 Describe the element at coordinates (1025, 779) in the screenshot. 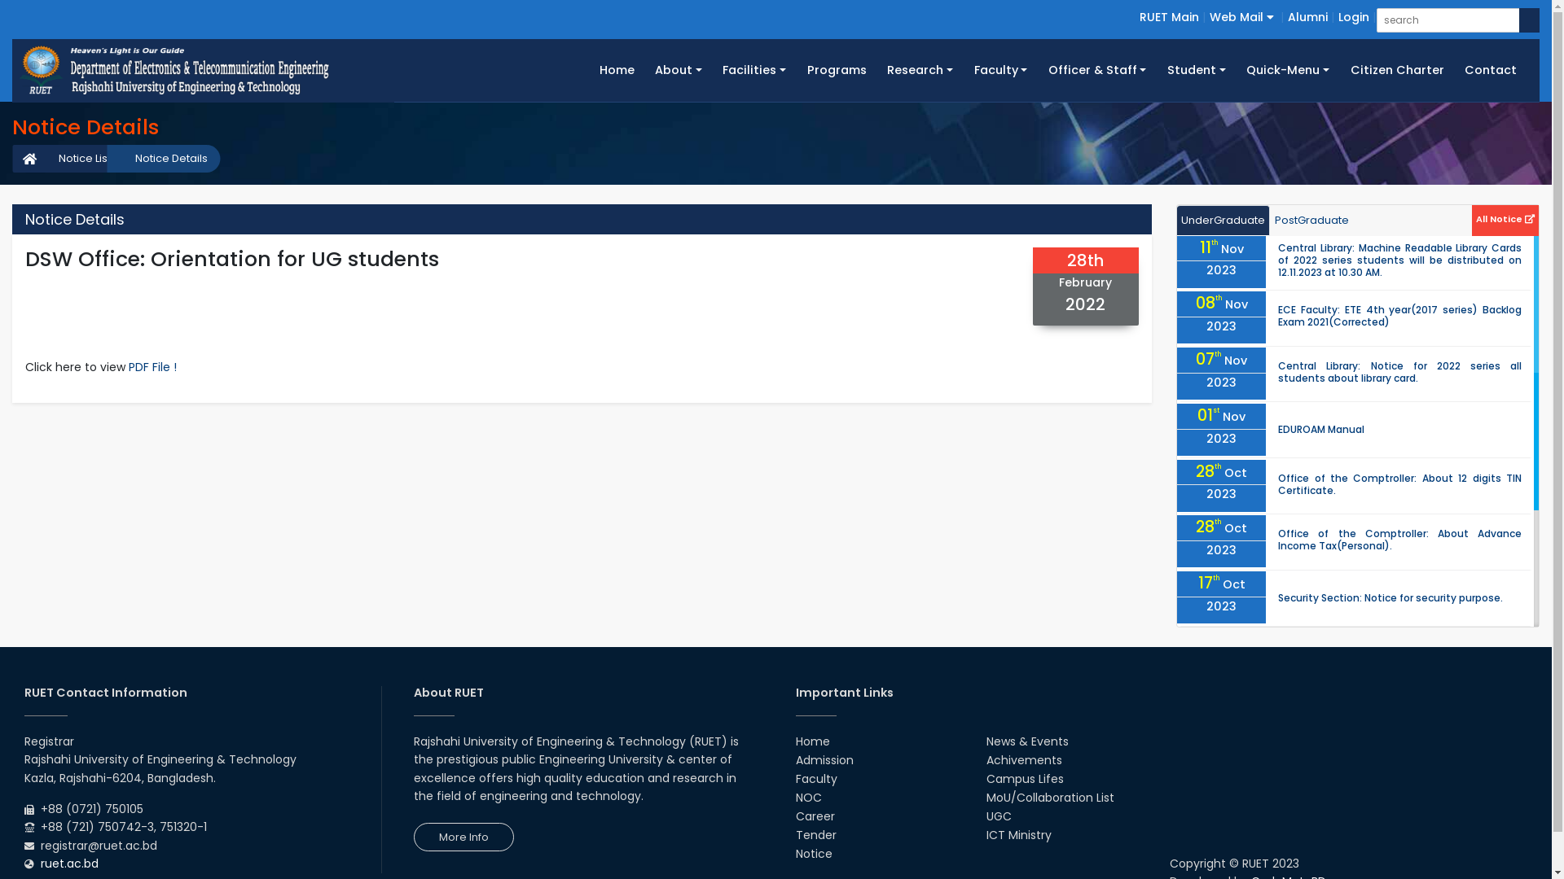

I see `Campus Lifes` at that location.